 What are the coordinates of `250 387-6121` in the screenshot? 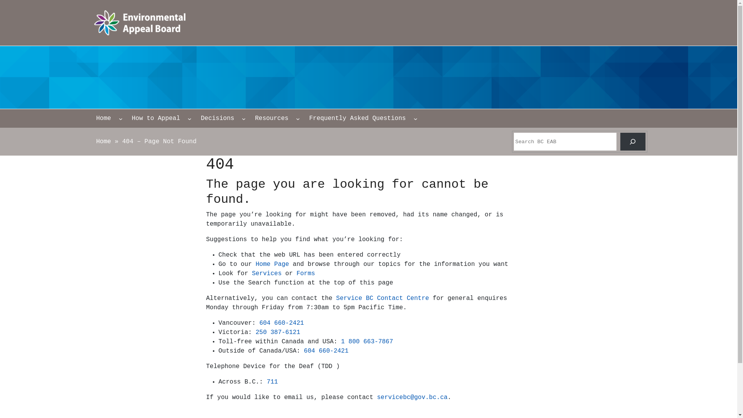 It's located at (278, 332).